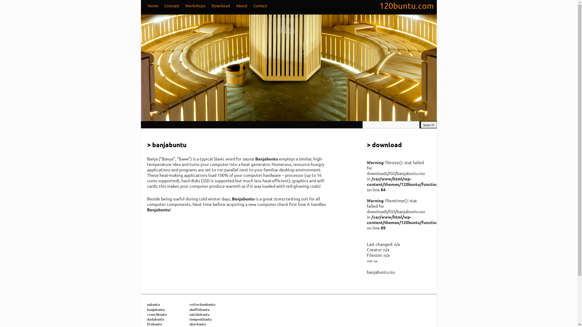 This screenshot has height=327, width=582. I want to click on dadabuntu, so click(155, 319).